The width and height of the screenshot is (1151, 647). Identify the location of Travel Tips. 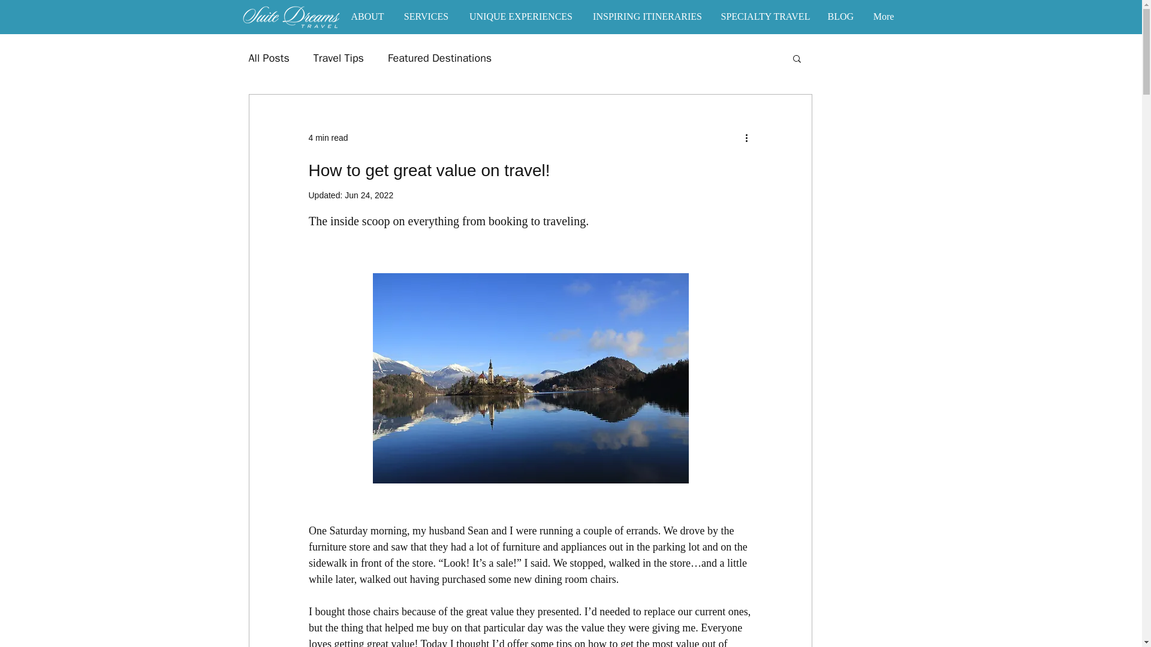
(338, 58).